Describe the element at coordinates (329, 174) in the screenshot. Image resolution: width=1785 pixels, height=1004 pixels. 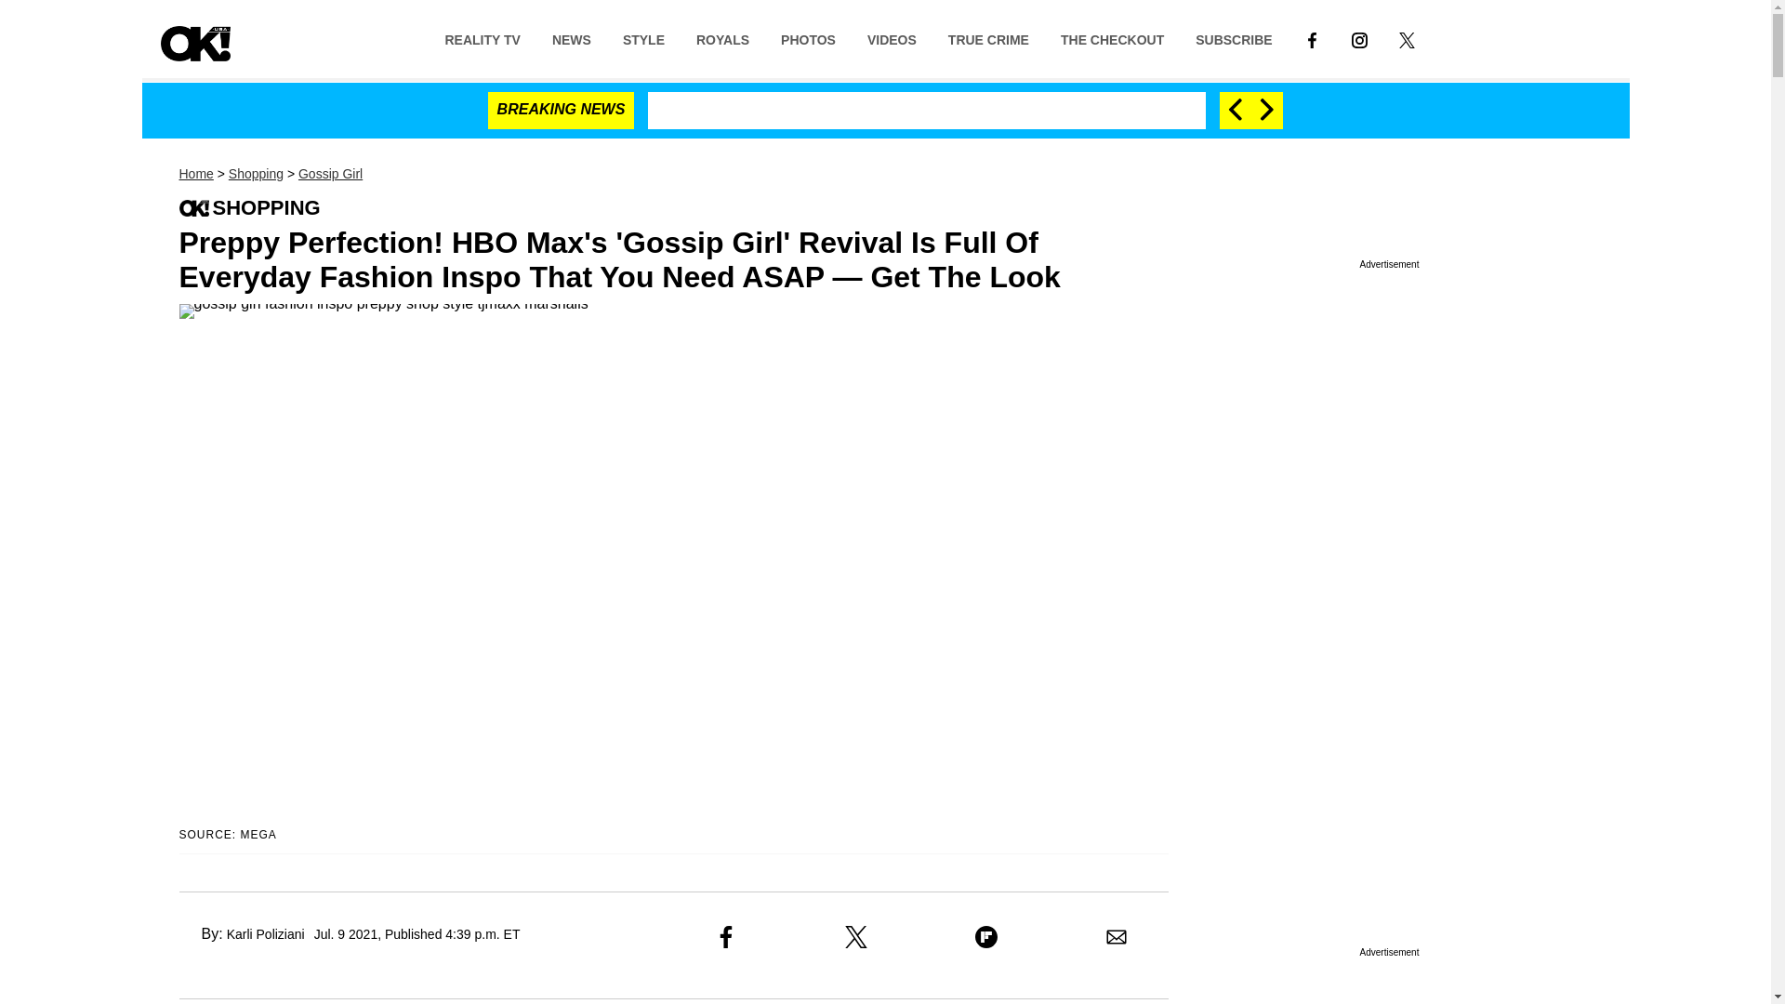
I see `Gossip Girl` at that location.